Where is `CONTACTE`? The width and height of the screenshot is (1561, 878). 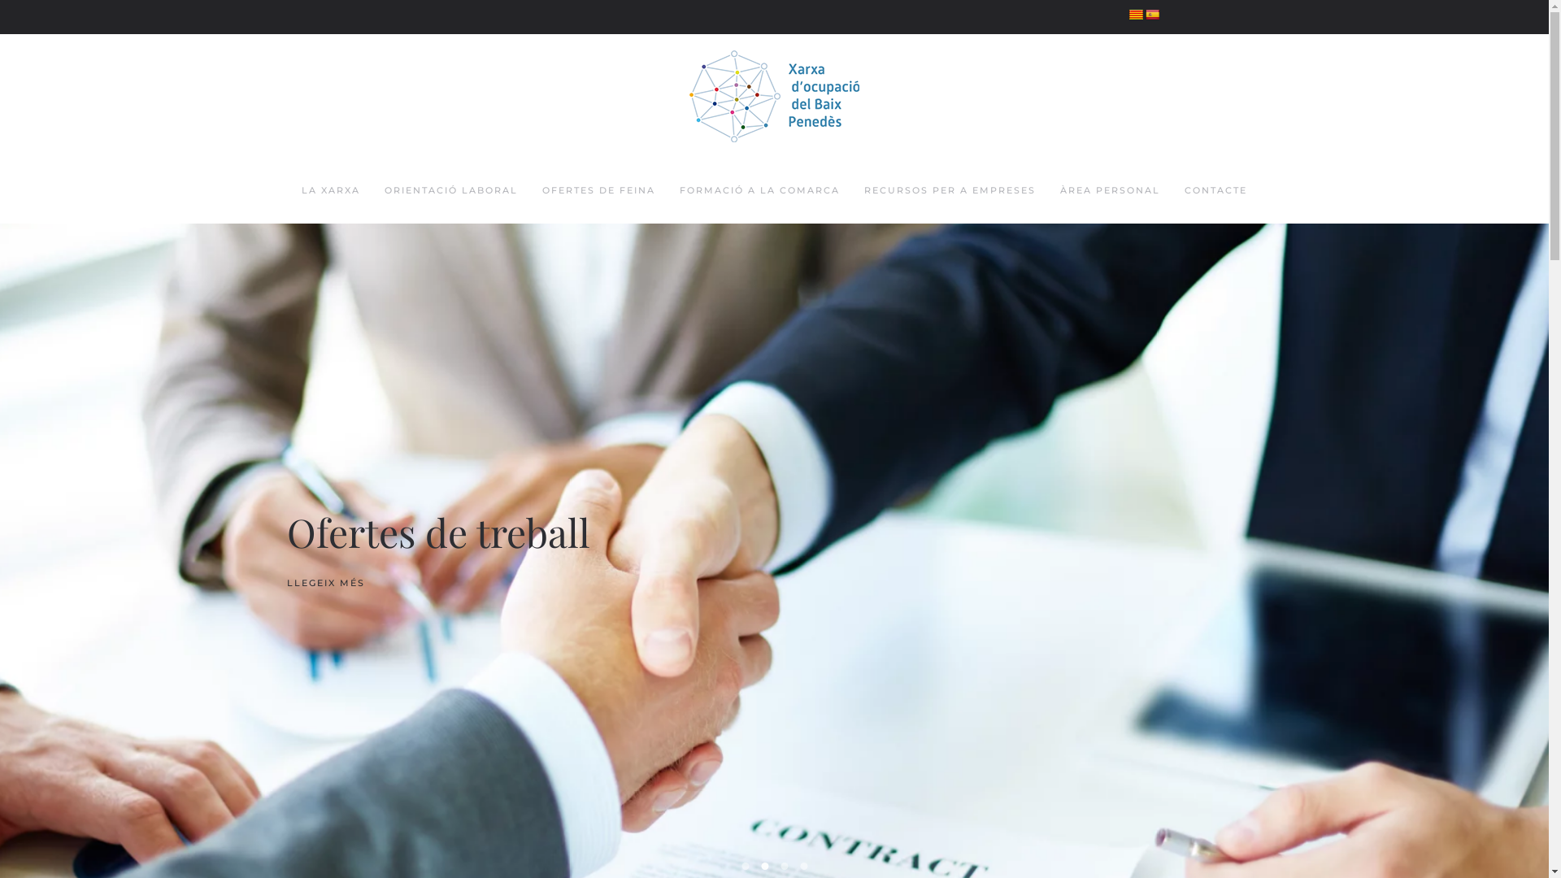
CONTACTE is located at coordinates (1216, 191).